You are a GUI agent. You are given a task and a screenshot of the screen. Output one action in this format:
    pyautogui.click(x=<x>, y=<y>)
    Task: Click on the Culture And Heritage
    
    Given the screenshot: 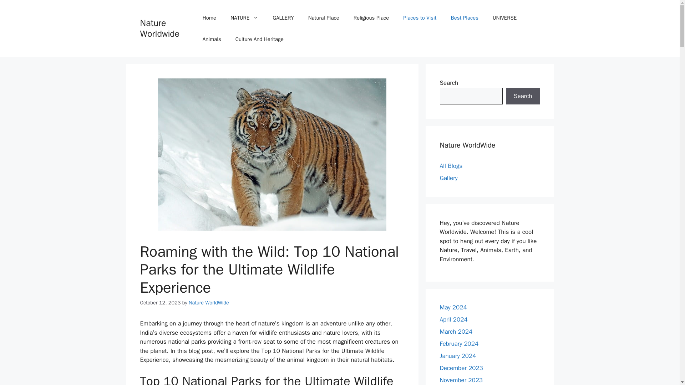 What is the action you would take?
    pyautogui.click(x=259, y=39)
    